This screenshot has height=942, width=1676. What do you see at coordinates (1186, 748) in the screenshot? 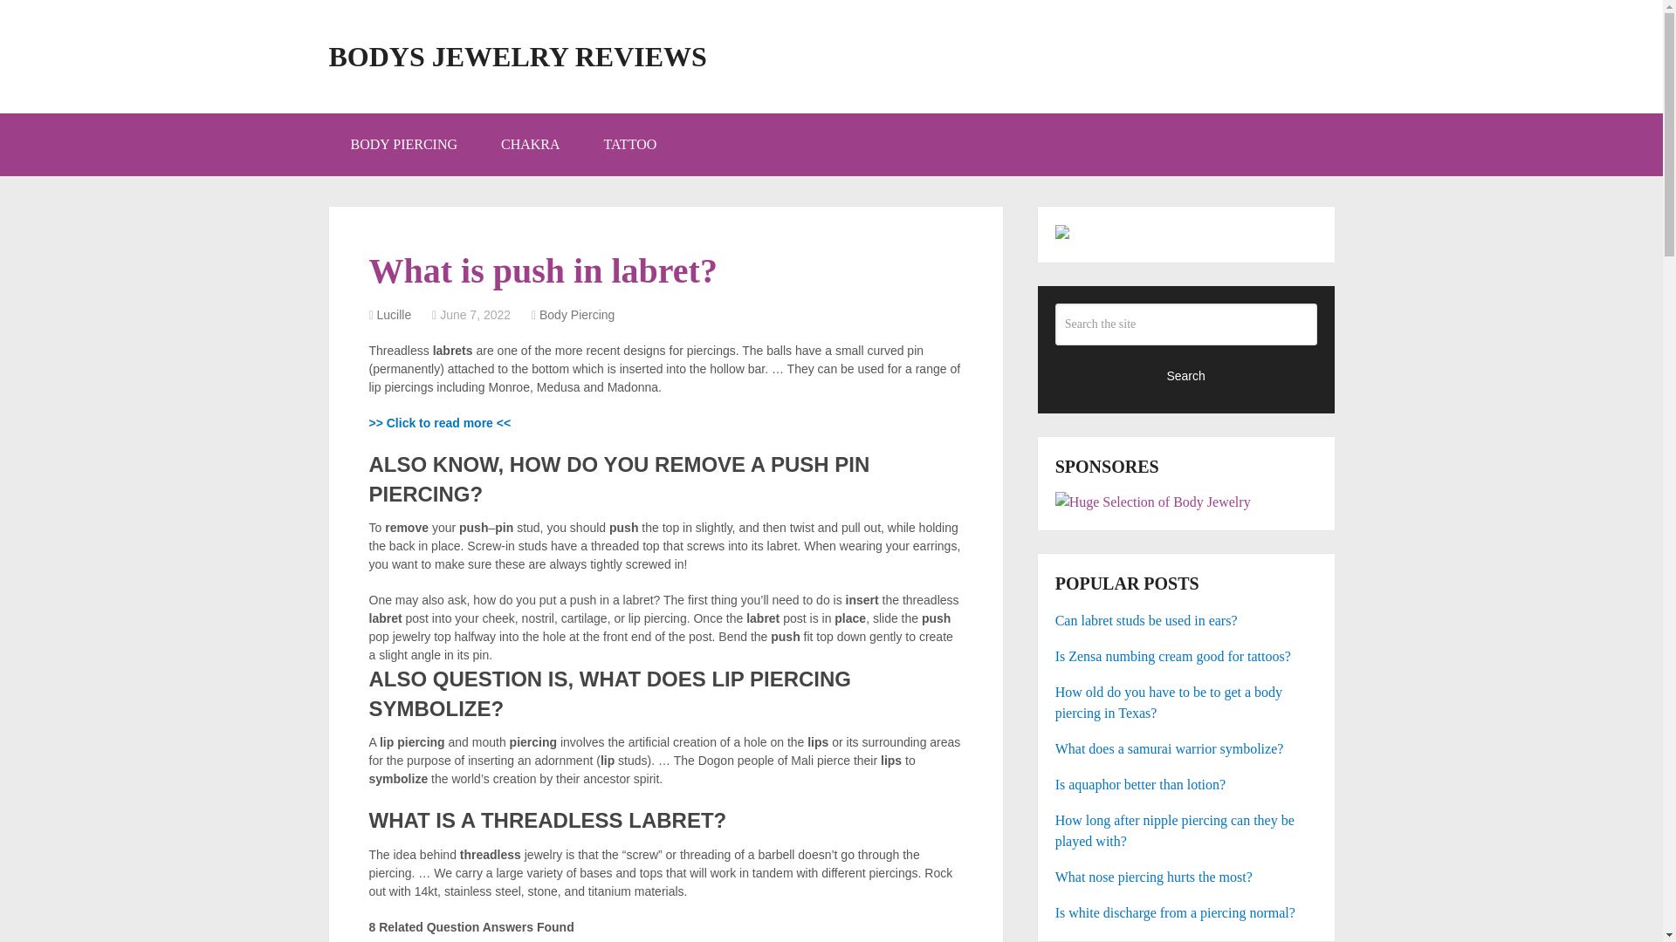
I see `What does a samurai warrior symbolize?` at bounding box center [1186, 748].